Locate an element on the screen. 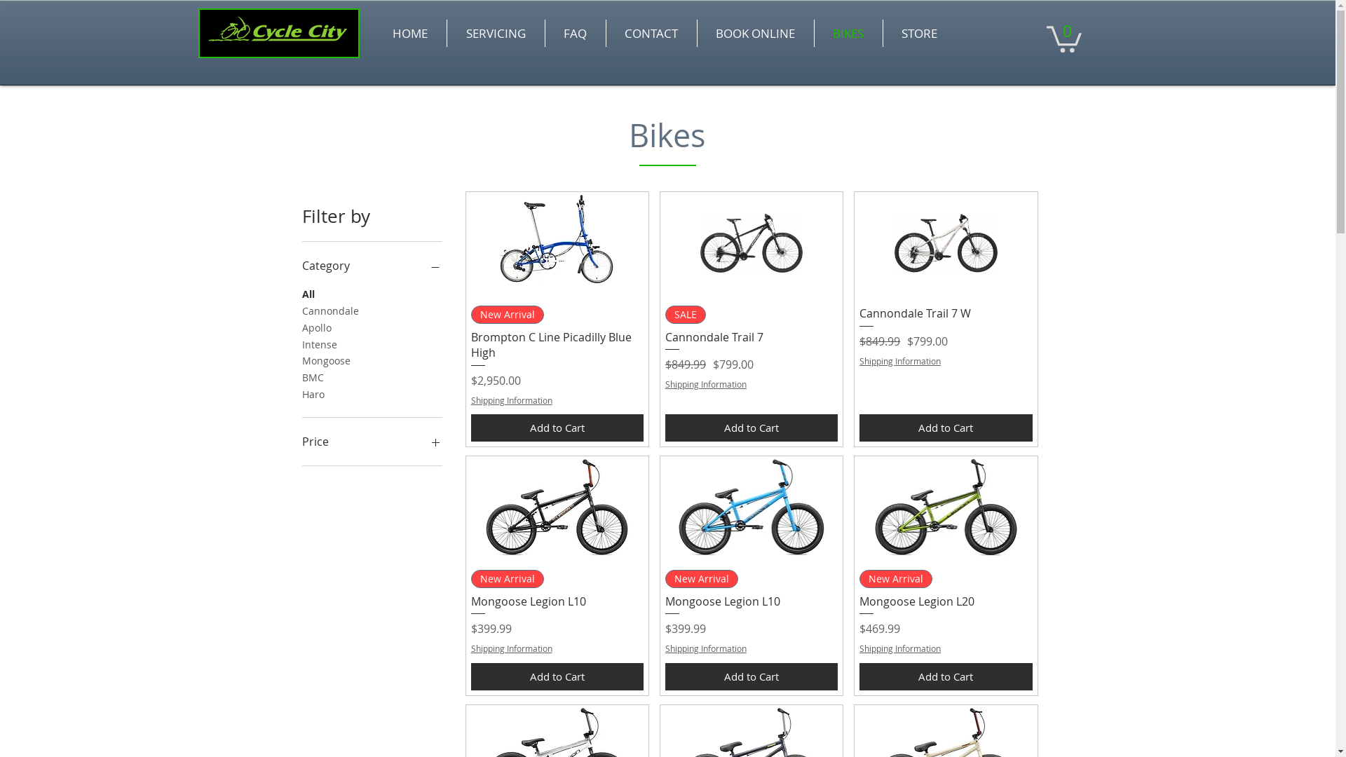 The image size is (1346, 757). Shipping Information is located at coordinates (706, 649).